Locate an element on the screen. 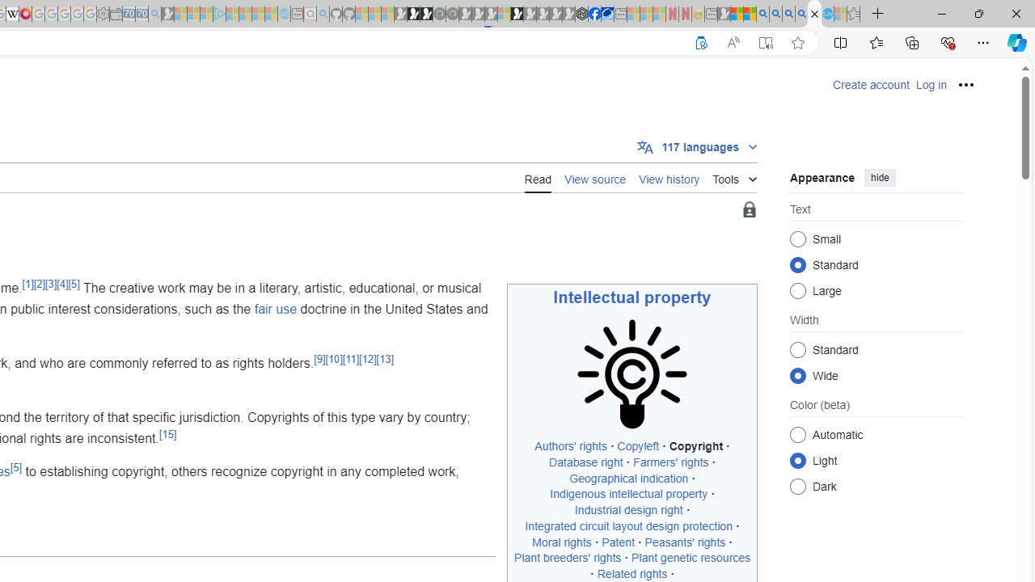  MediaWiki is located at coordinates (26, 15).